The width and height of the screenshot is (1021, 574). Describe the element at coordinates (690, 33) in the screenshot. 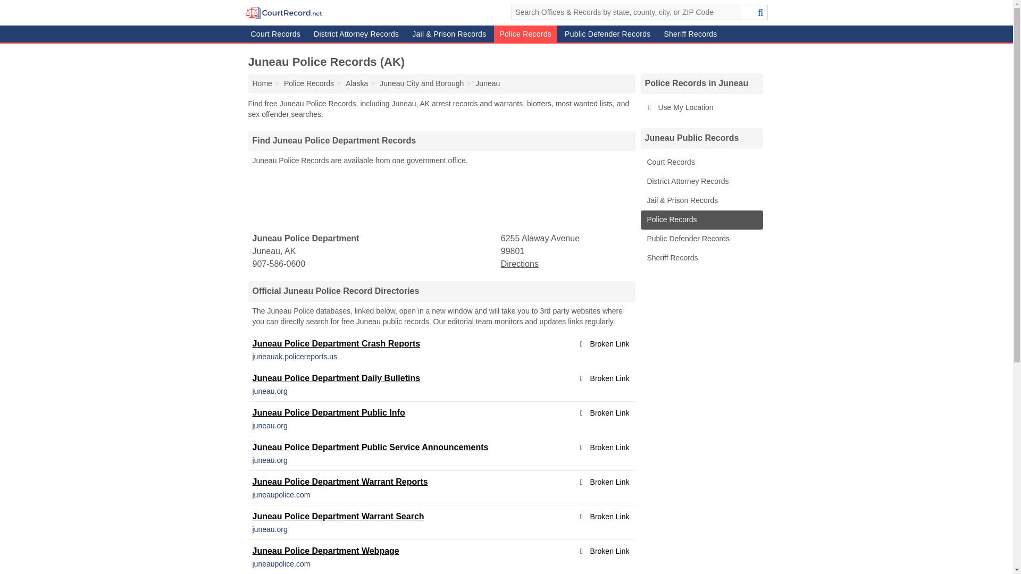

I see `Sheriff Records` at that location.